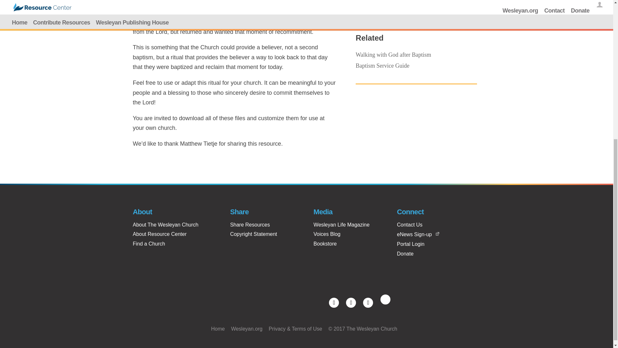 The height and width of the screenshot is (348, 618). I want to click on Wesleyan Life Magazine, so click(341, 225).